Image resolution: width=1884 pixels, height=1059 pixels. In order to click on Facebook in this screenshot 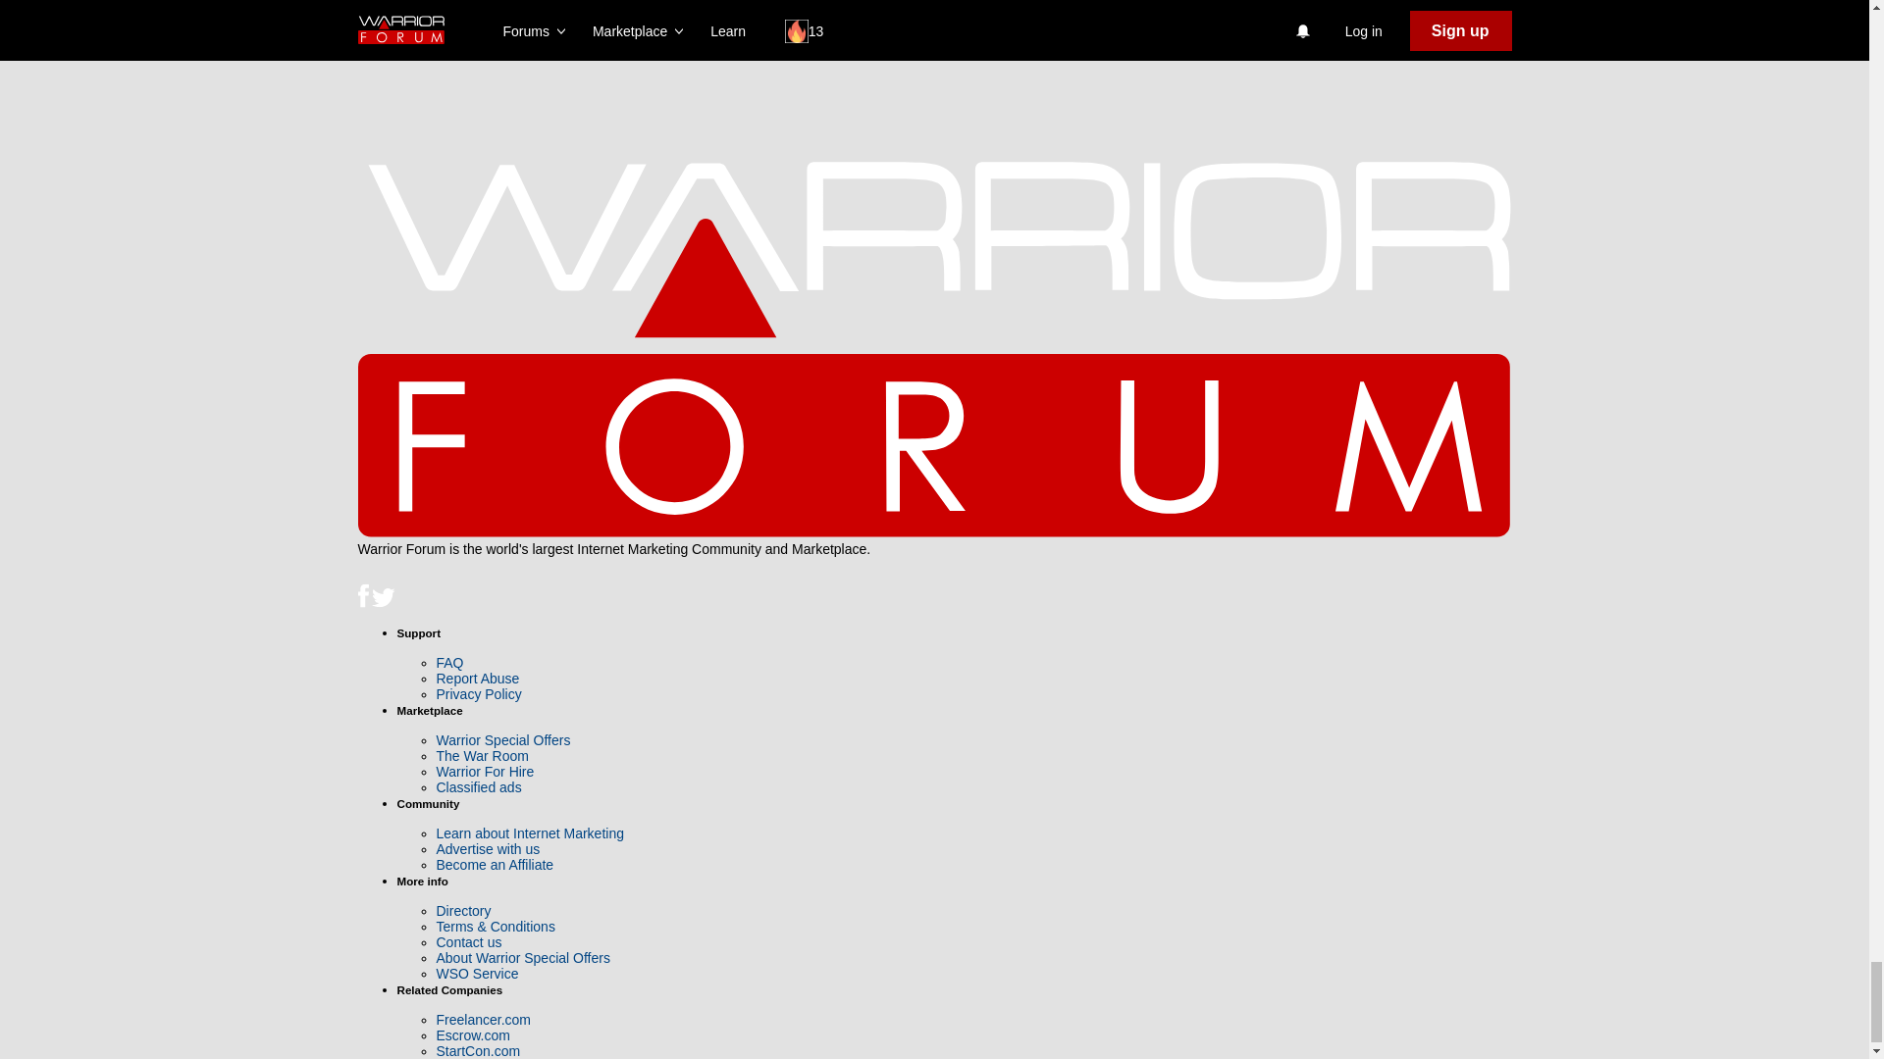, I will do `click(362, 595)`.